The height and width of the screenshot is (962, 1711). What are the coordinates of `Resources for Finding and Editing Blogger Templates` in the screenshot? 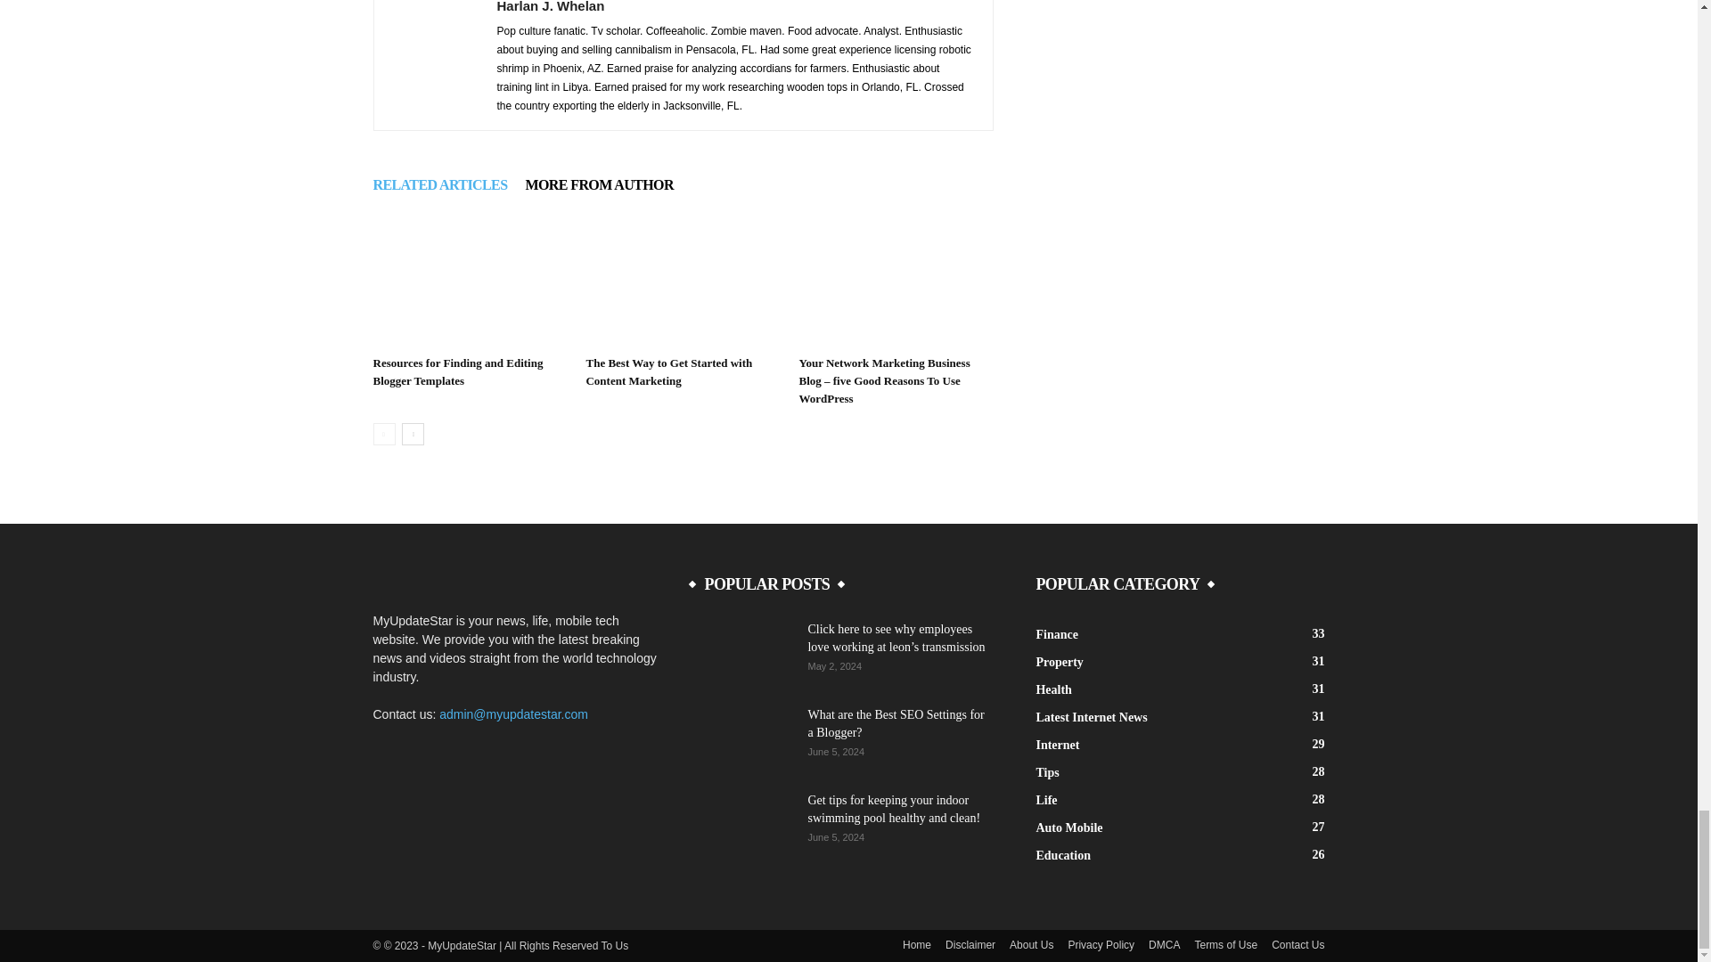 It's located at (457, 371).